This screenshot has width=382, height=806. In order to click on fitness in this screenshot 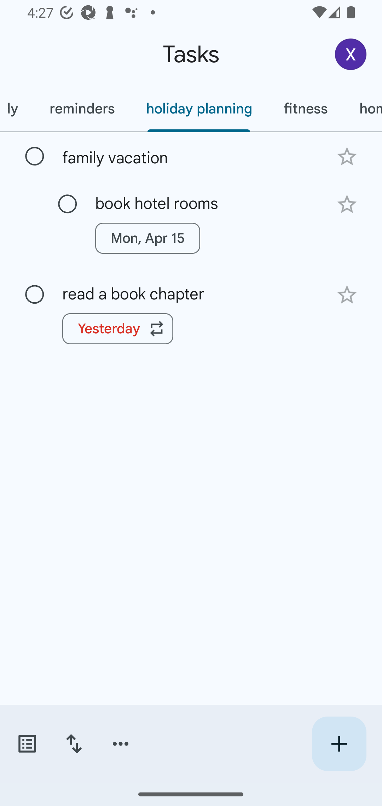, I will do `click(306, 109)`.